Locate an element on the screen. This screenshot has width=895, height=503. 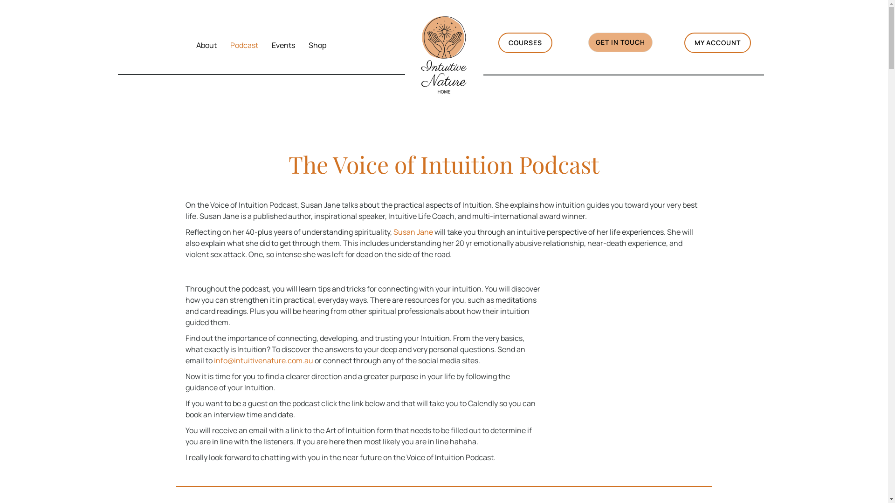
Intuitive Nature HOME (2) is located at coordinates (444, 54).